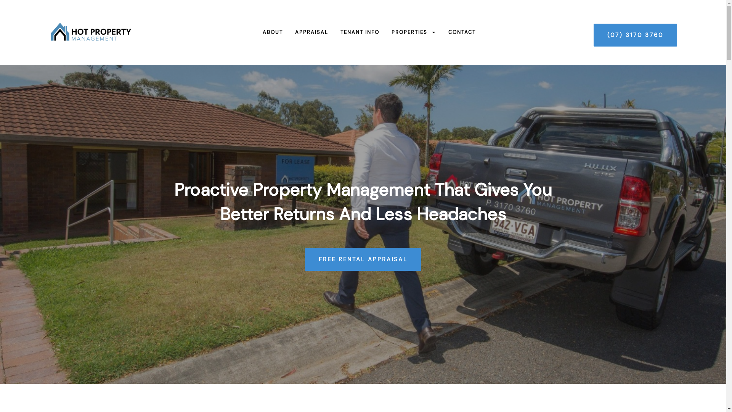  I want to click on CONTACT, so click(456, 32).